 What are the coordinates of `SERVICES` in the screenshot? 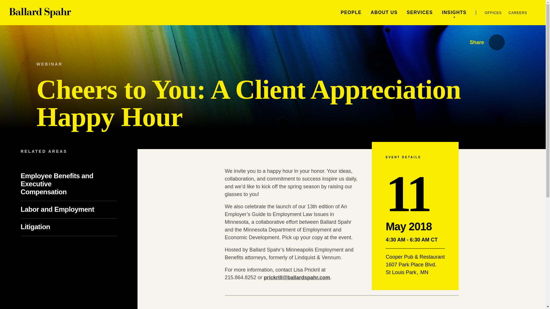 It's located at (420, 12).